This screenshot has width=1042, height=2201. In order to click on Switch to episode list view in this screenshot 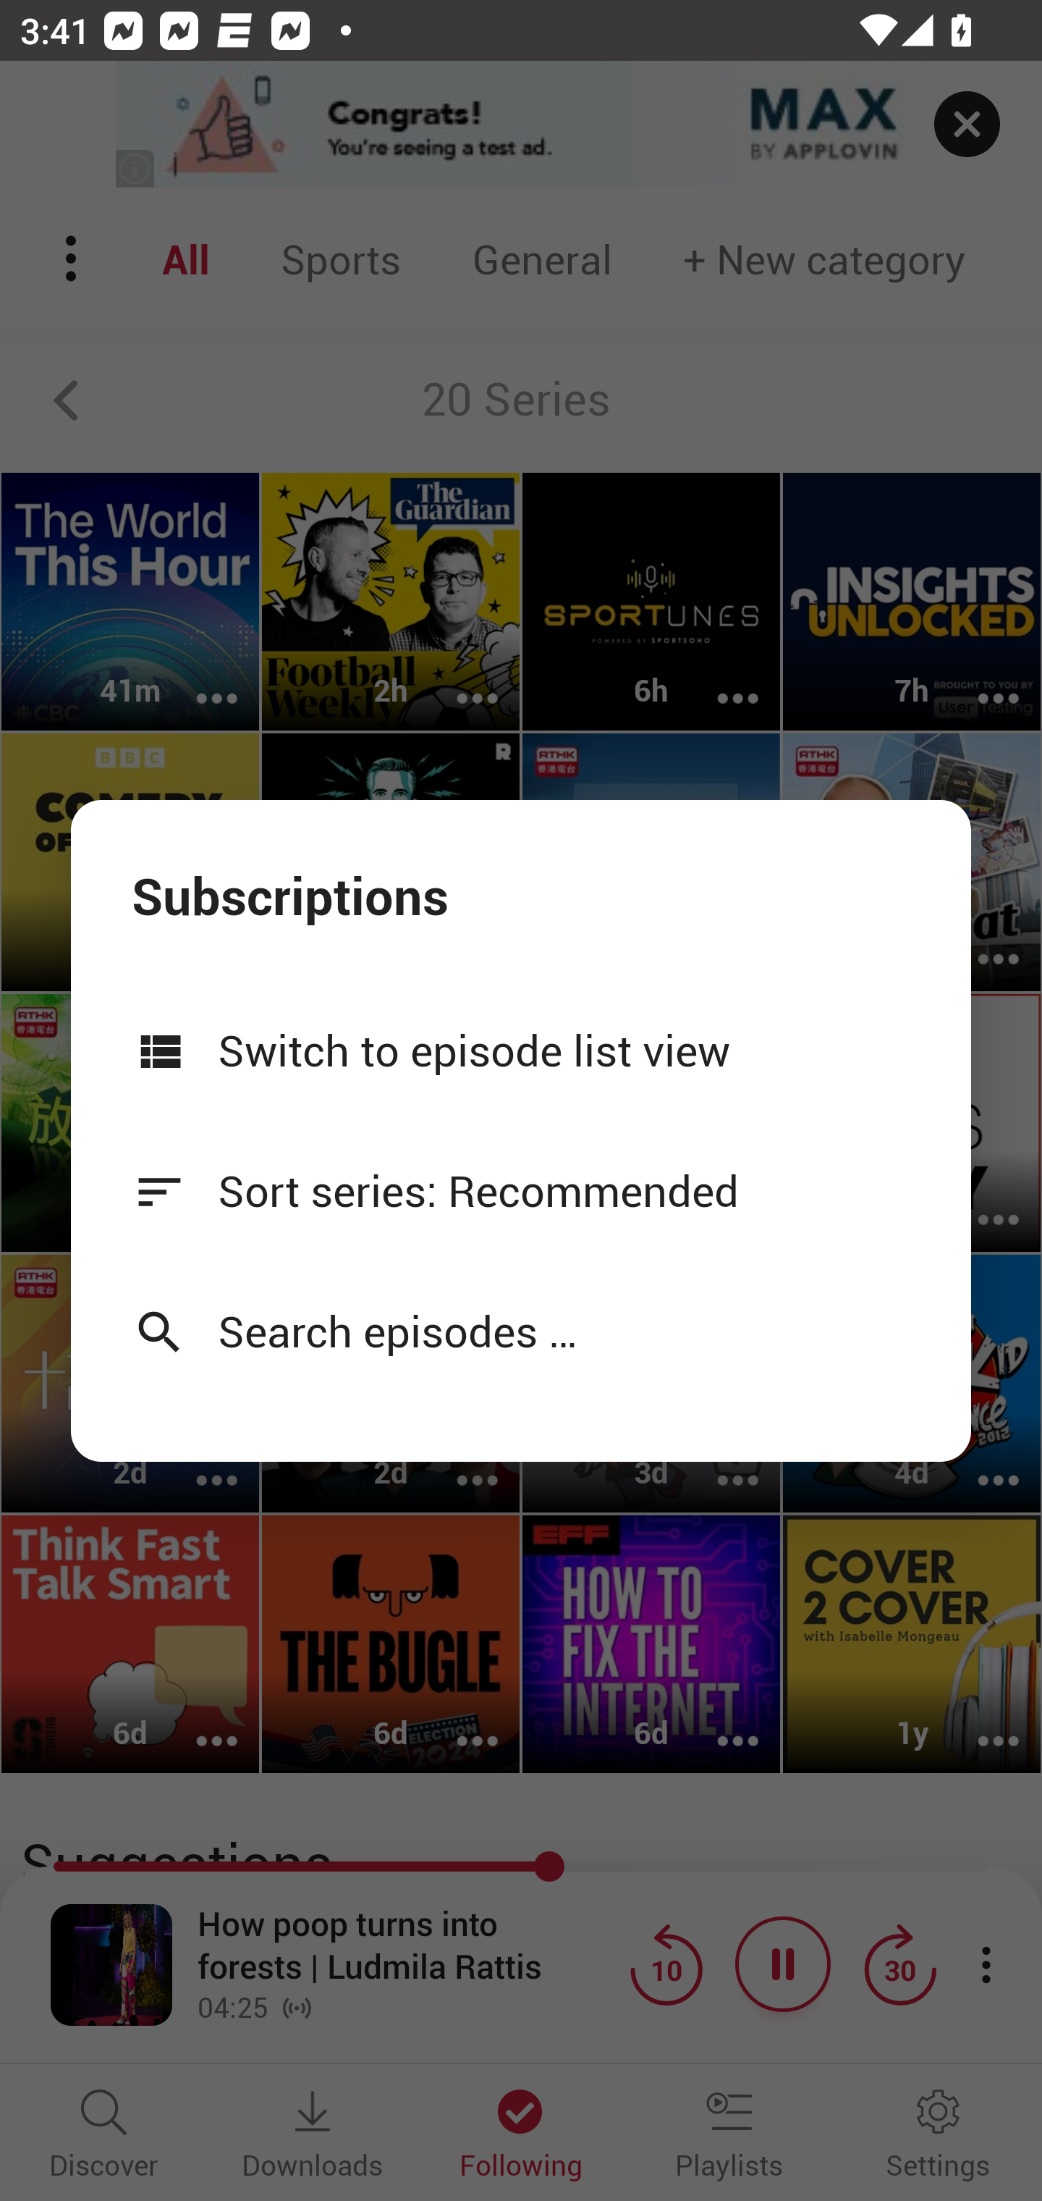, I will do `click(521, 1050)`.